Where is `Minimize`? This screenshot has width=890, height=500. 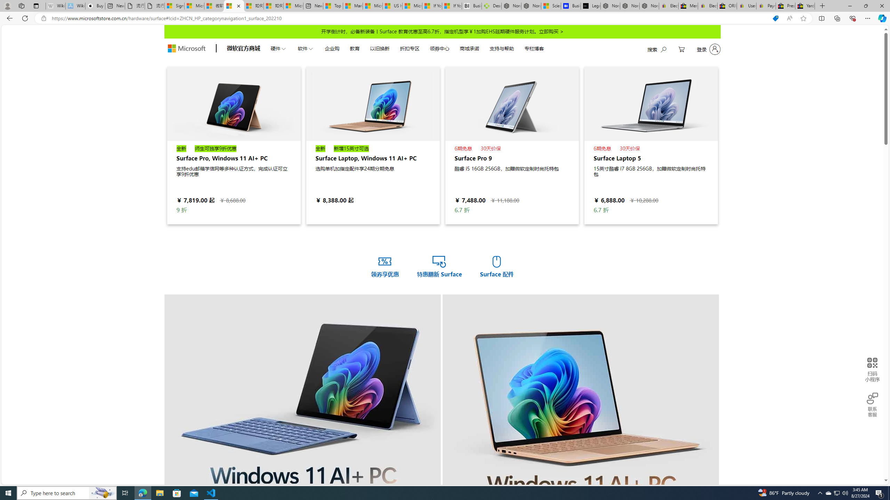
Minimize is located at coordinates (850, 6).